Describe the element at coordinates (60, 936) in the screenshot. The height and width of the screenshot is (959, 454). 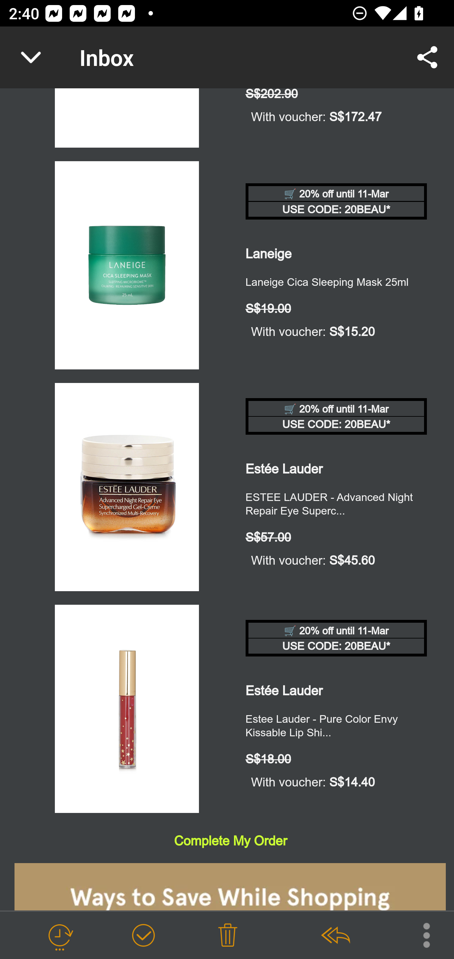
I see `Snooze` at that location.